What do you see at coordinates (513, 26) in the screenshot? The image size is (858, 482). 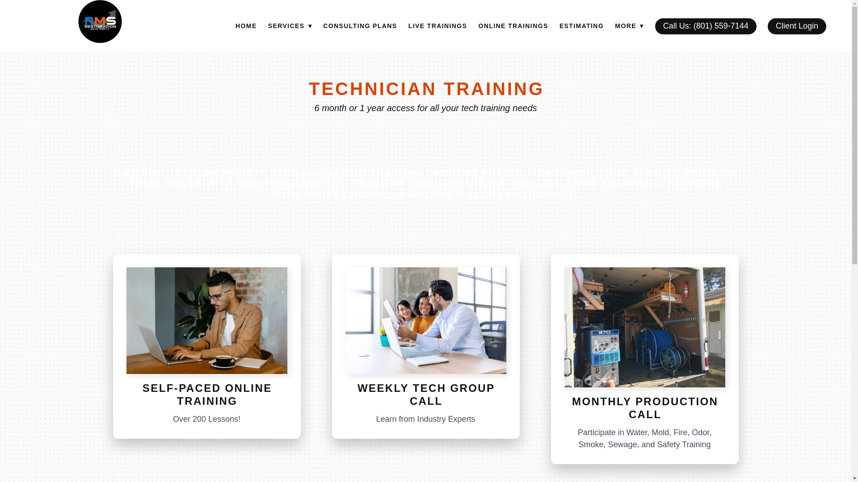 I see `ONLINE TRAININGS` at bounding box center [513, 26].